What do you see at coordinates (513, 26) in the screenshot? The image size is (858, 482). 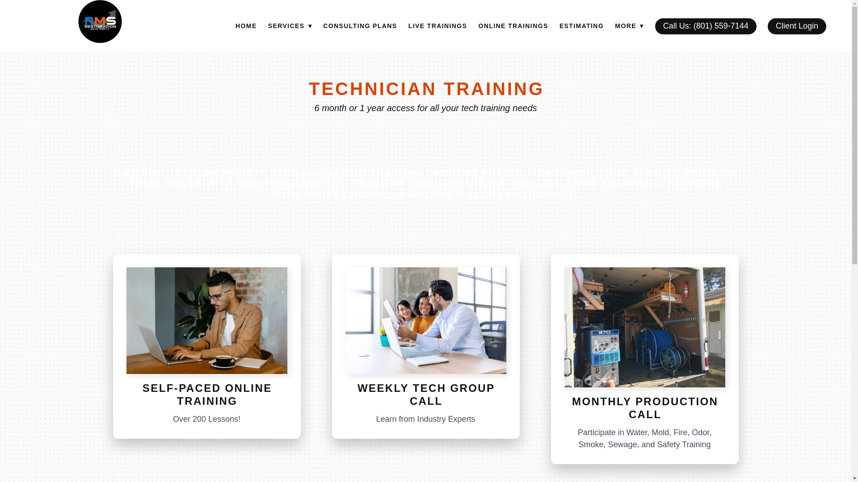 I see `ONLINE TRAININGS` at bounding box center [513, 26].